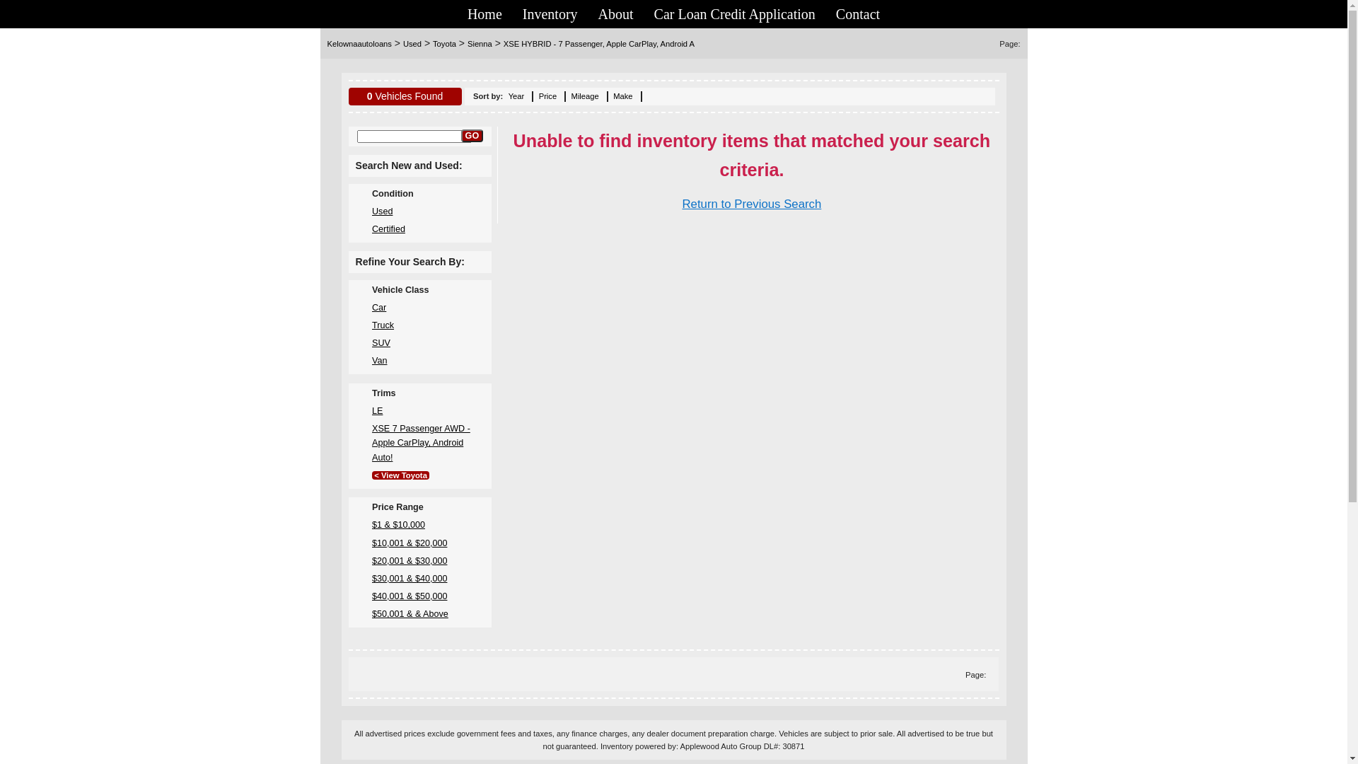 Image resolution: width=1358 pixels, height=764 pixels. I want to click on Home, so click(485, 14).